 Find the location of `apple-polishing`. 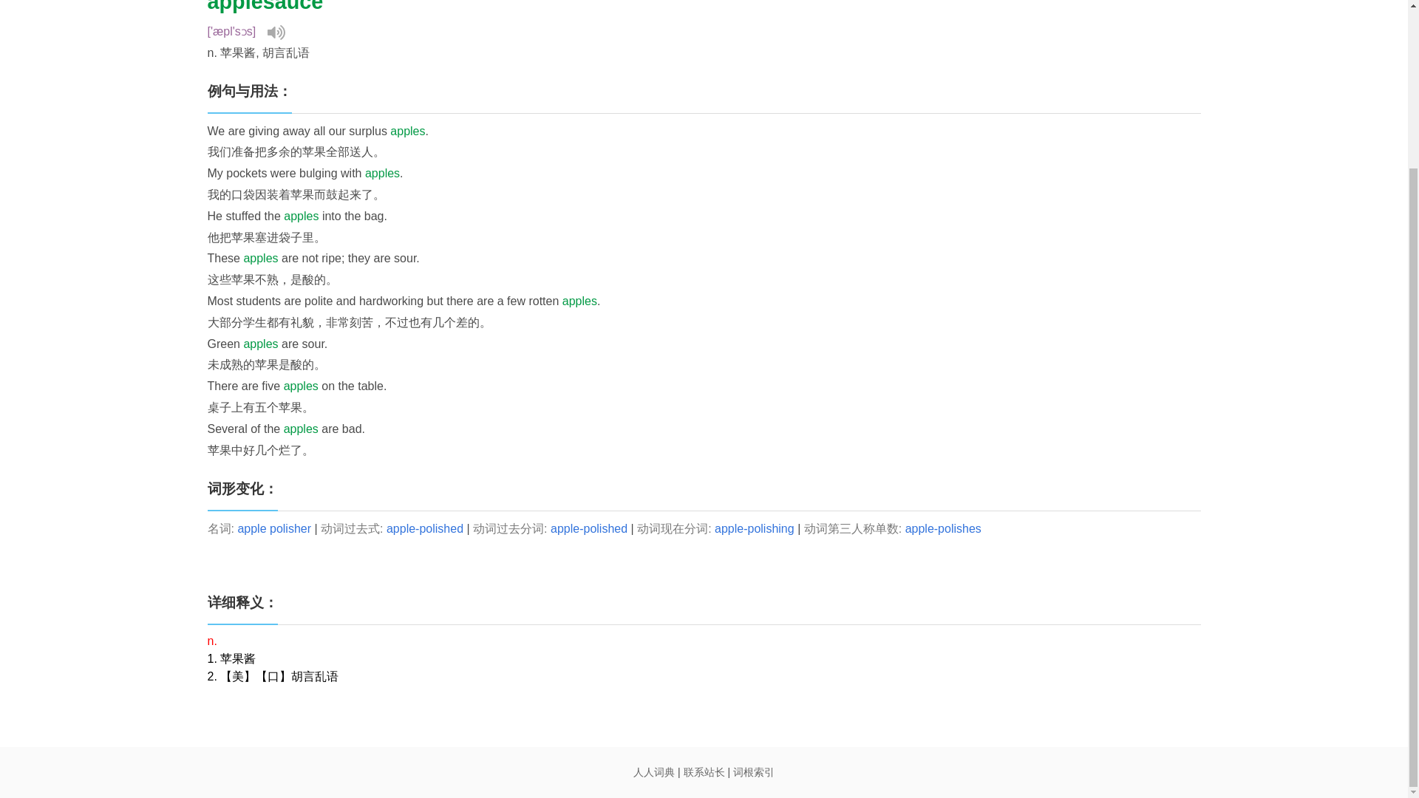

apple-polishing is located at coordinates (755, 528).